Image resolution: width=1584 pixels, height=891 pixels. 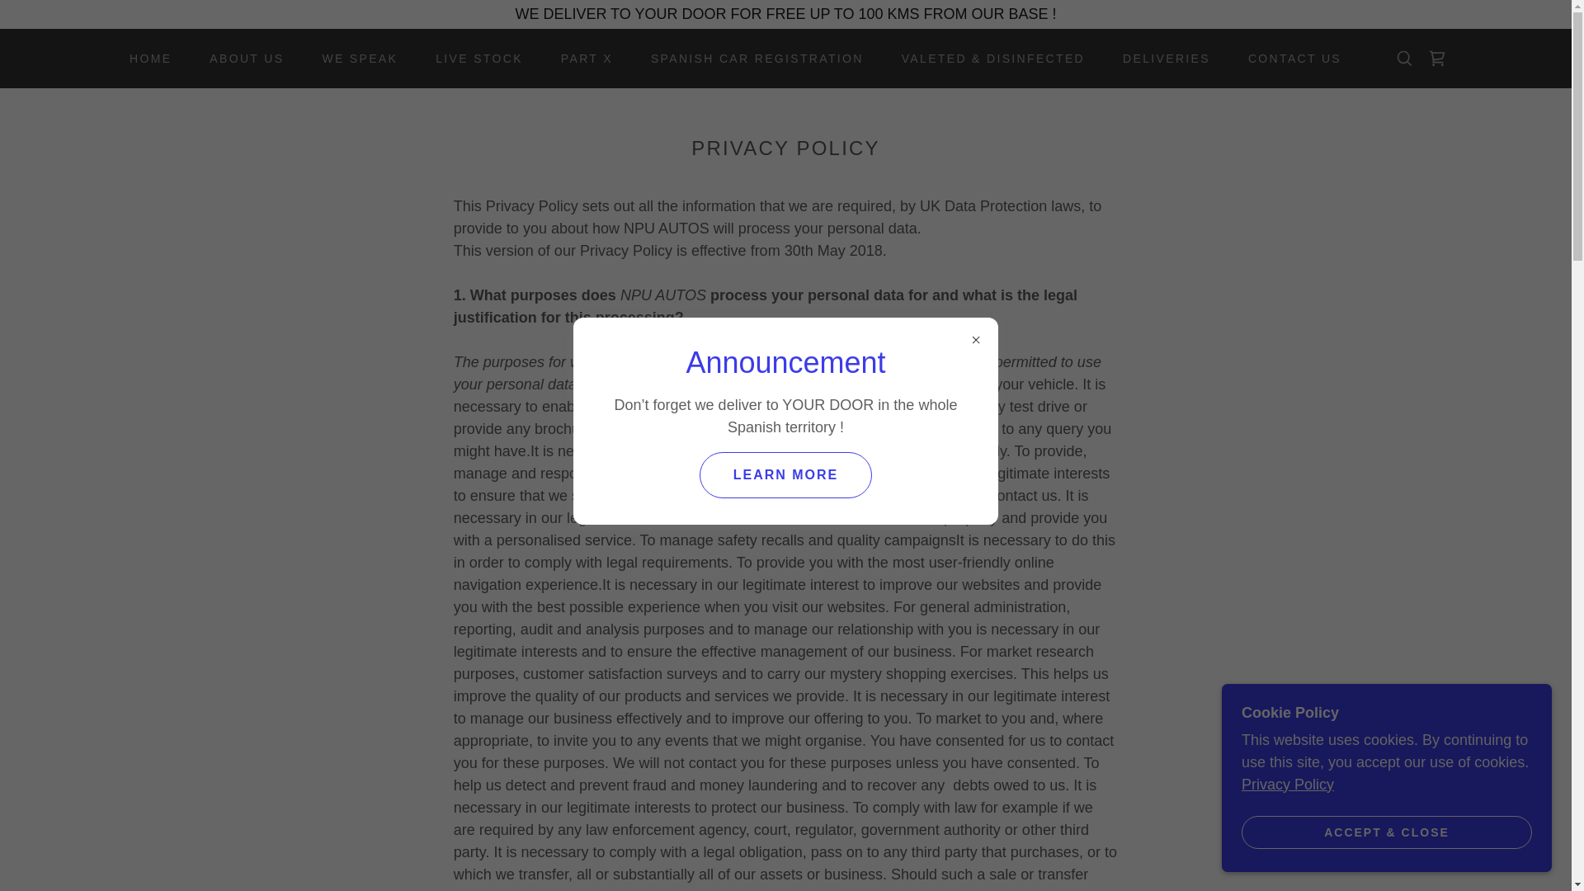 What do you see at coordinates (1160, 58) in the screenshot?
I see `DELIVERIES` at bounding box center [1160, 58].